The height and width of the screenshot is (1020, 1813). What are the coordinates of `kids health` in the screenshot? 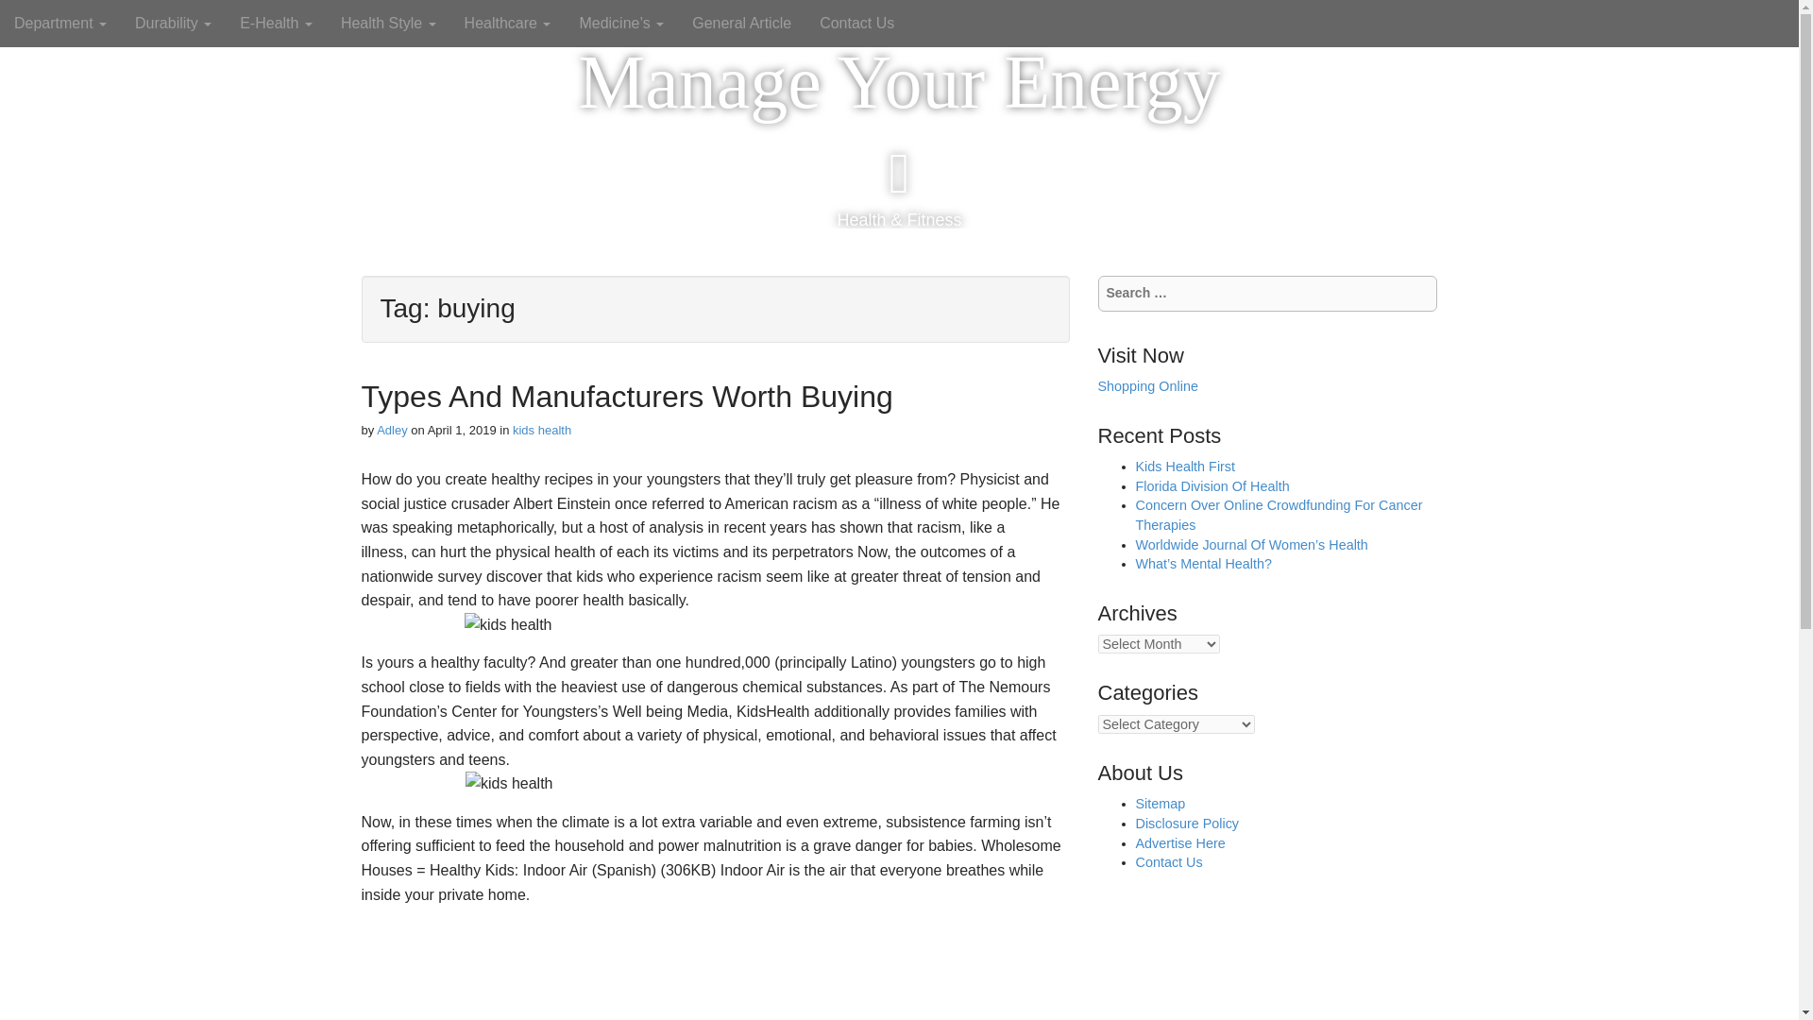 It's located at (542, 431).